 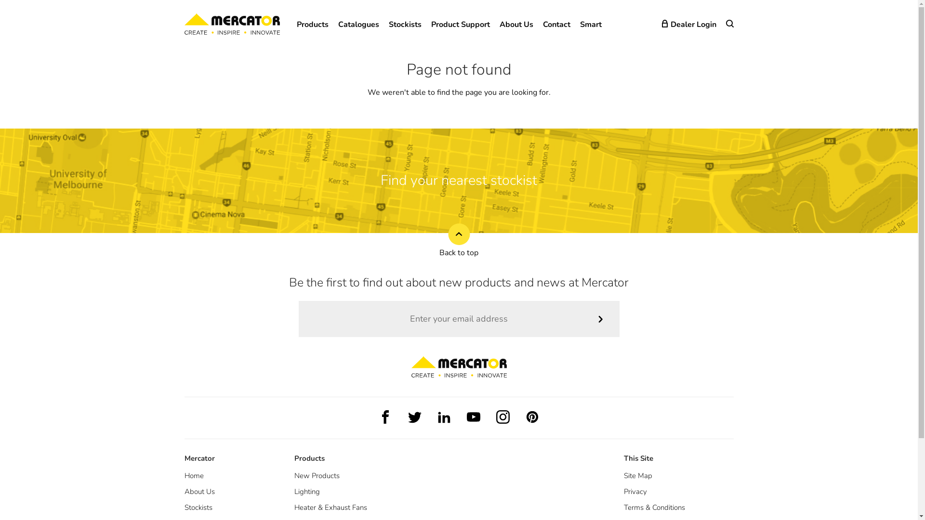 I want to click on Product Support, so click(x=460, y=25).